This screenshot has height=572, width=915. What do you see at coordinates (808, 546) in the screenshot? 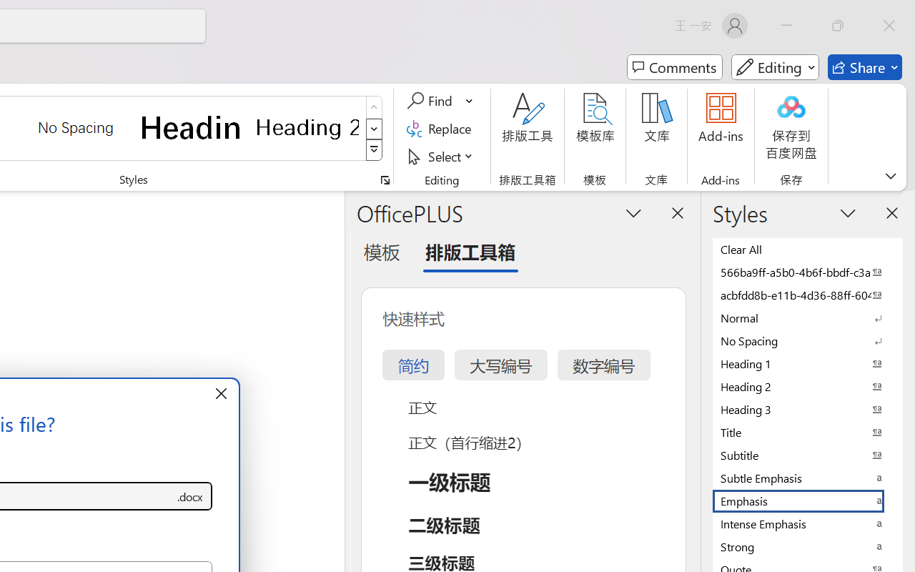
I see `Strong` at bounding box center [808, 546].